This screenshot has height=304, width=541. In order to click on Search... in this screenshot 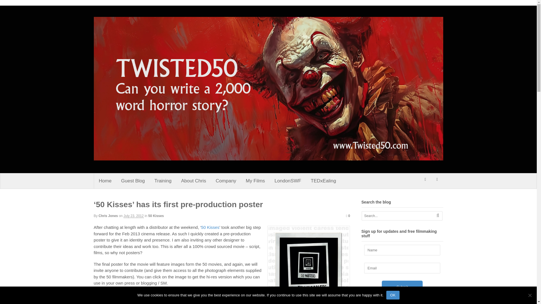, I will do `click(398, 216)`.